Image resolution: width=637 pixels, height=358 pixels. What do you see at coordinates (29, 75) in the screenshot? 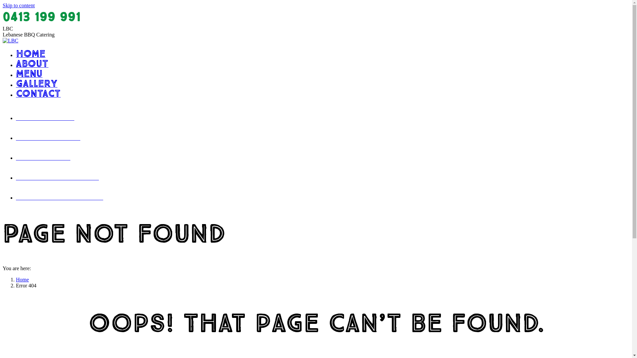
I see `MENU` at bounding box center [29, 75].